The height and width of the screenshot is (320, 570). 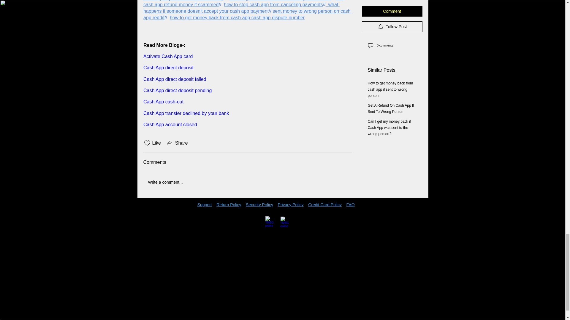 What do you see at coordinates (286, 222) in the screenshot?
I see `TMBG Online Bass Guitar Lessons Twitter` at bounding box center [286, 222].